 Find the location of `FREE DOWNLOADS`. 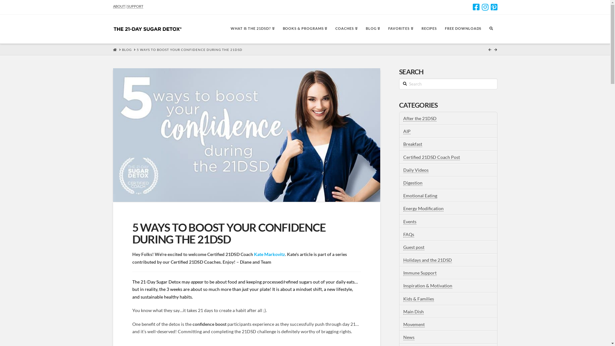

FREE DOWNLOADS is located at coordinates (463, 29).